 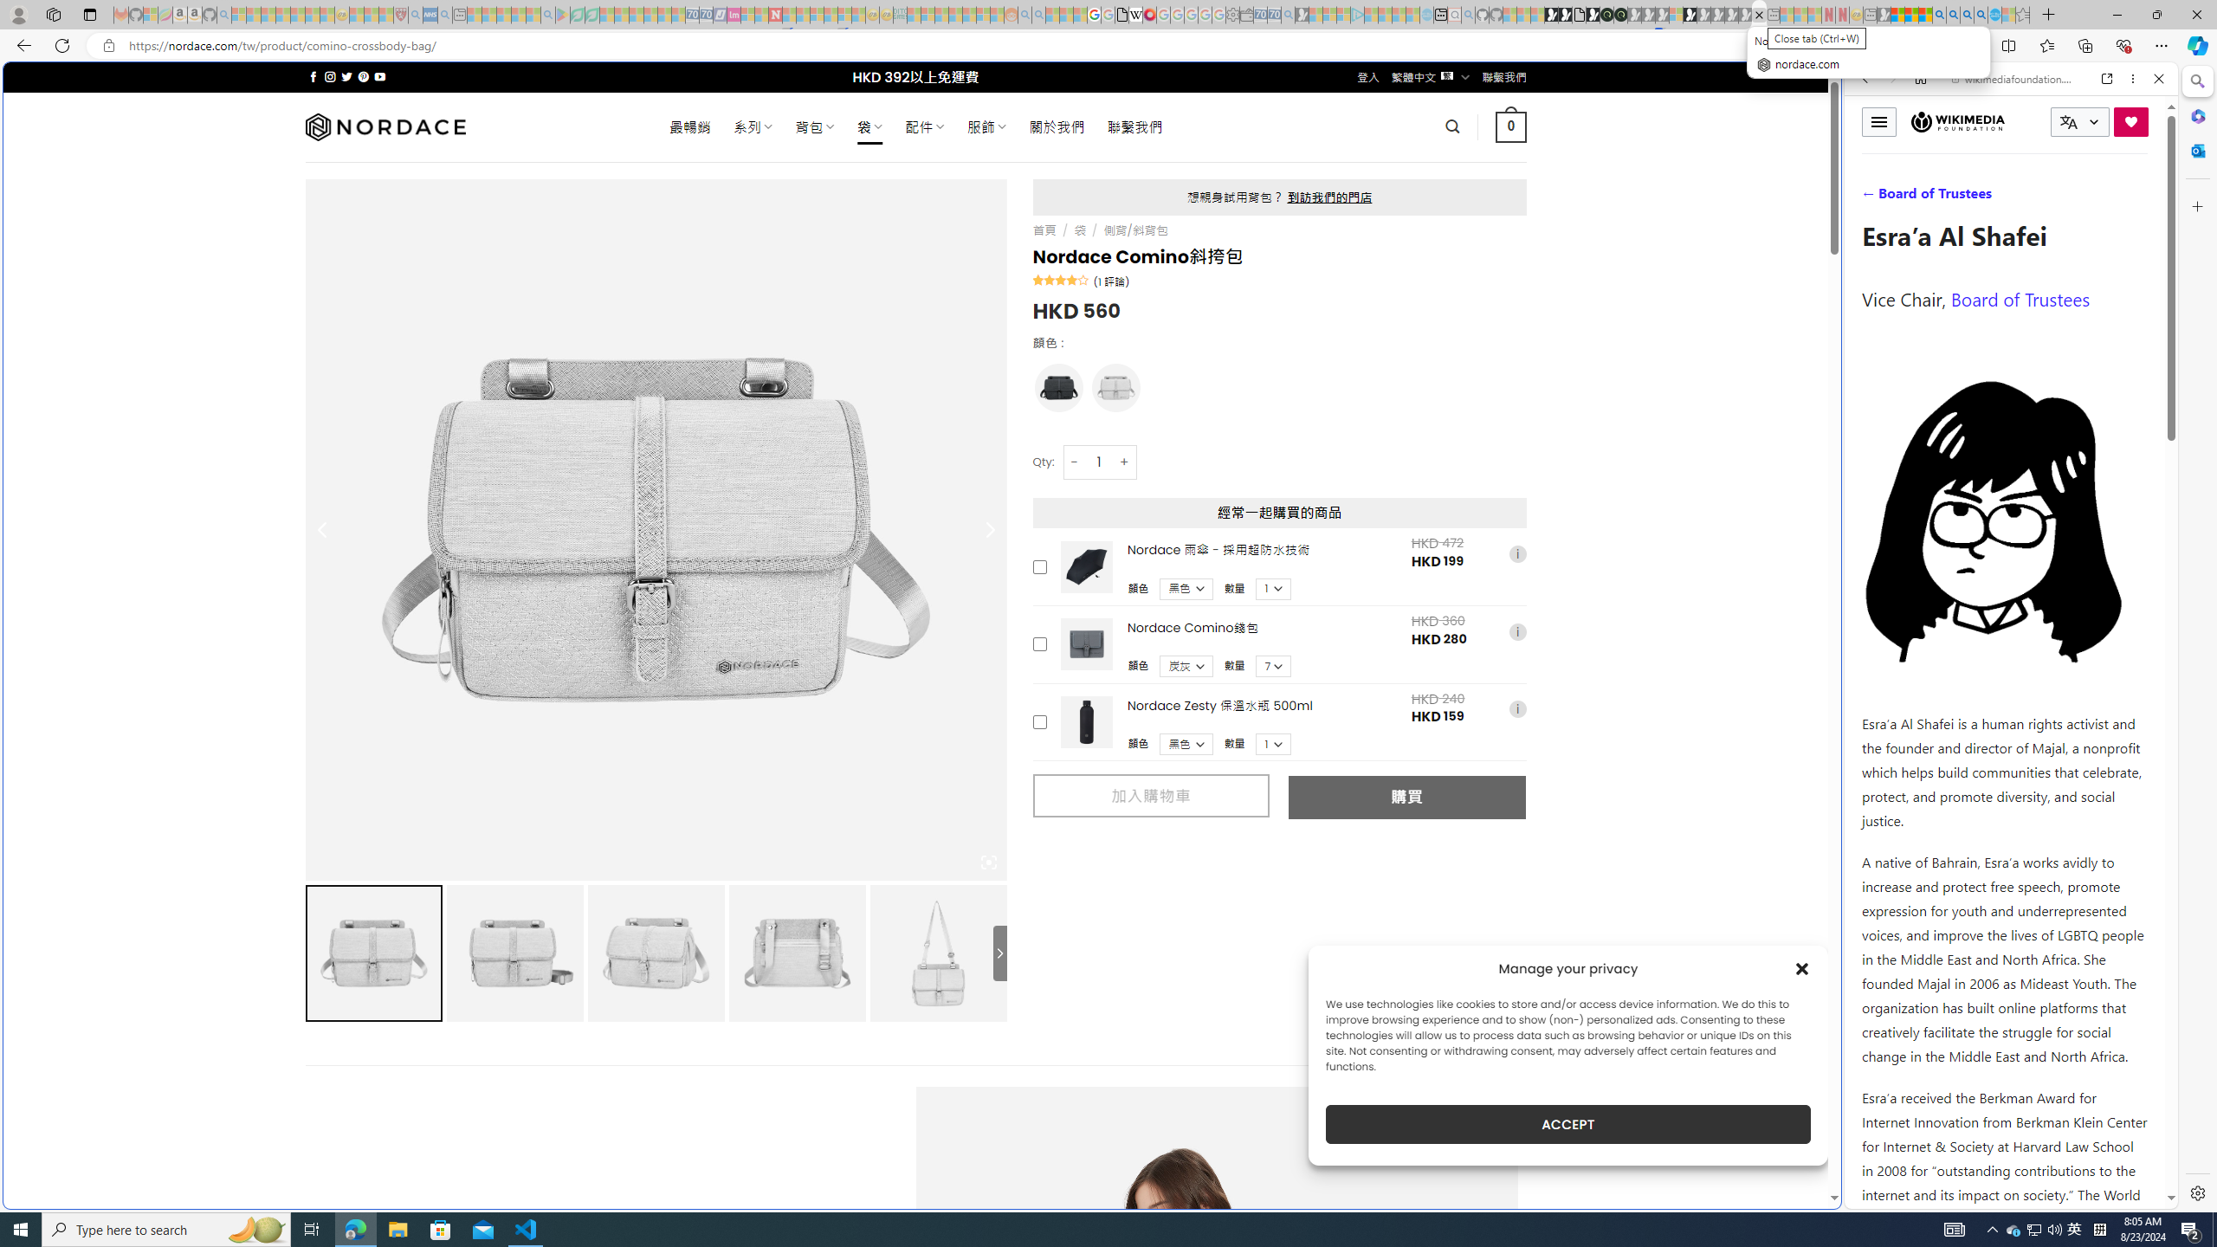 What do you see at coordinates (1676, 15) in the screenshot?
I see `Sign in to your account - Sleeping` at bounding box center [1676, 15].